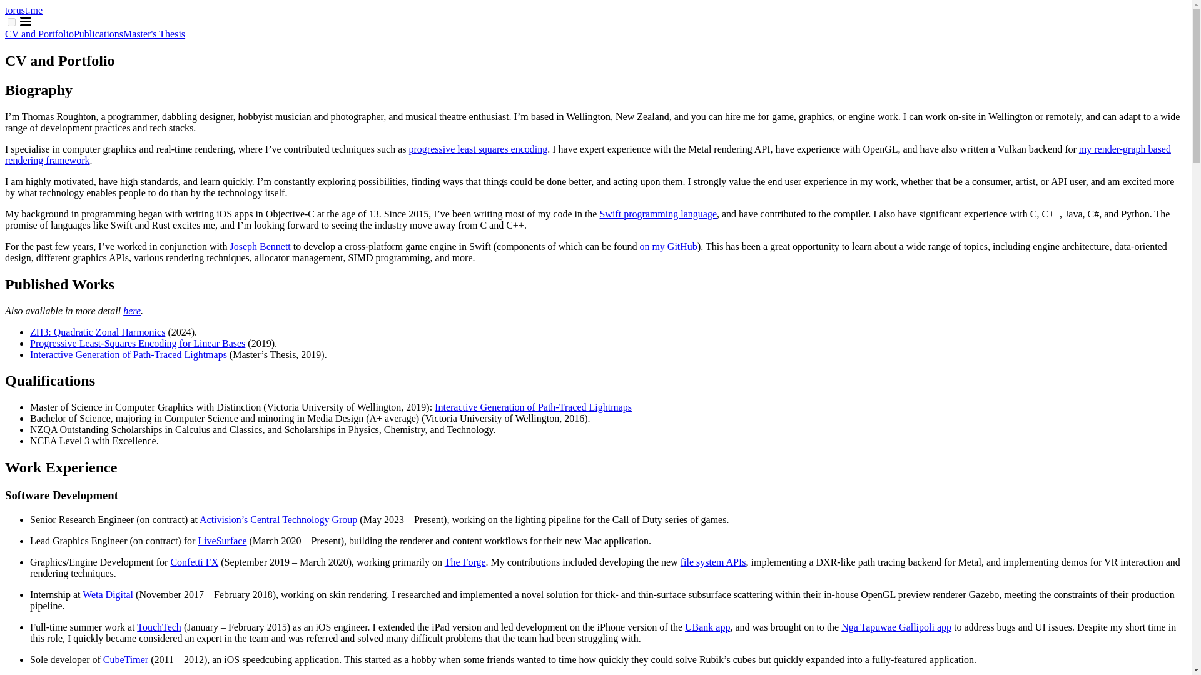  Describe the element at coordinates (98, 34) in the screenshot. I see `Publications` at that location.